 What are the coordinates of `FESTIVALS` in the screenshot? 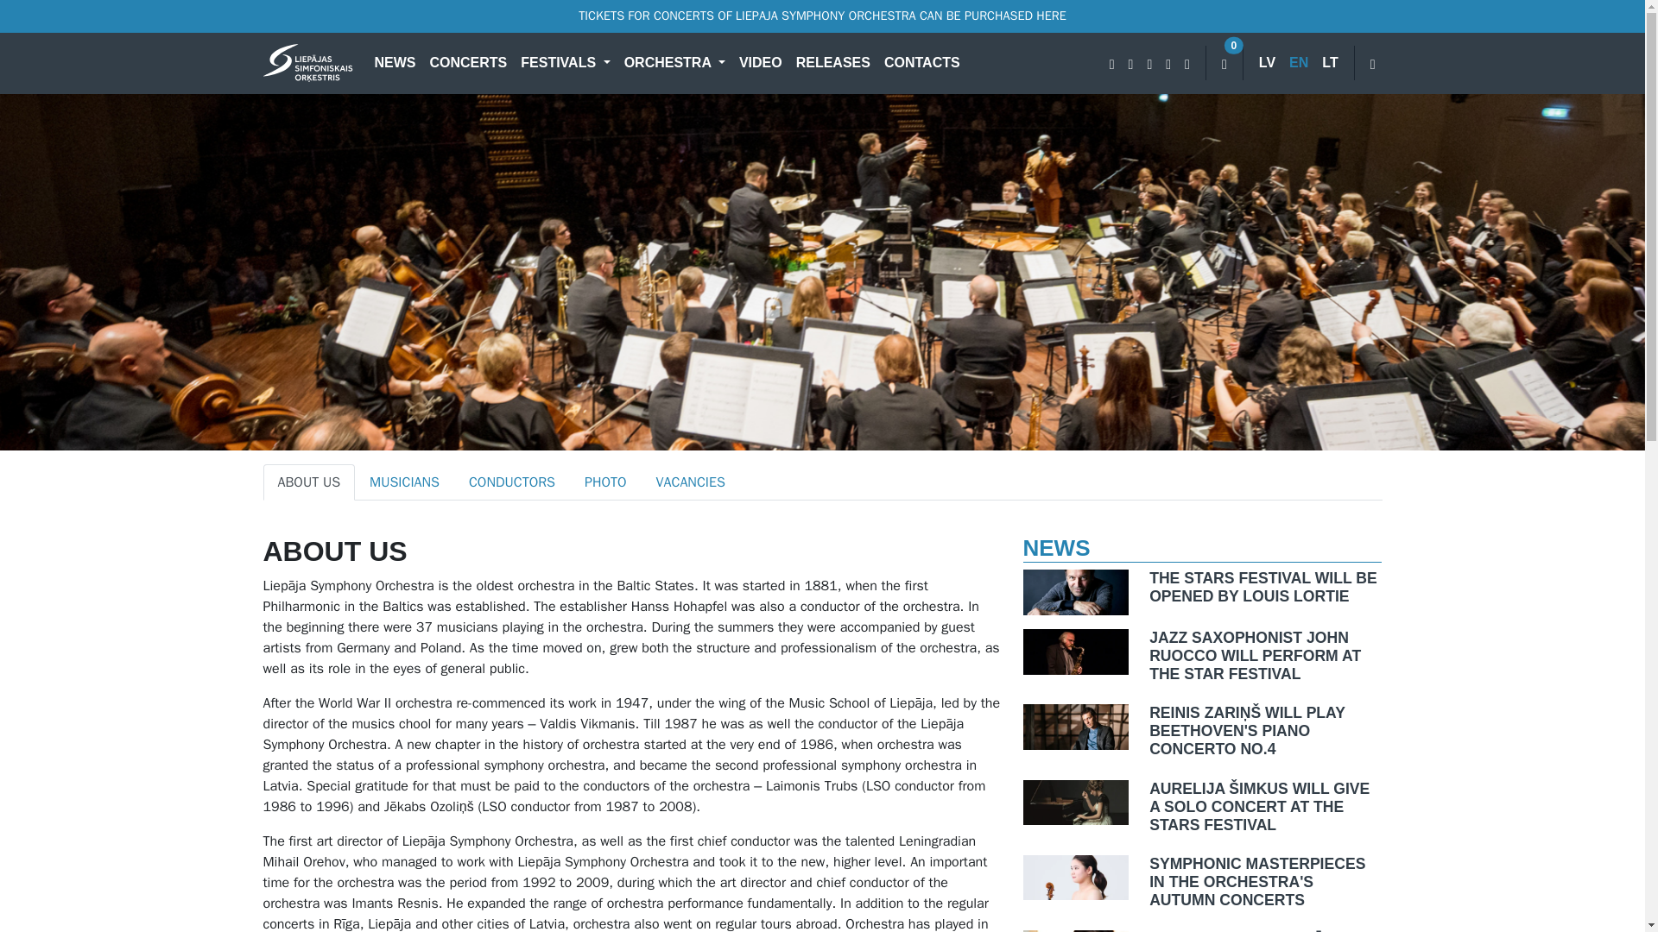 It's located at (565, 62).